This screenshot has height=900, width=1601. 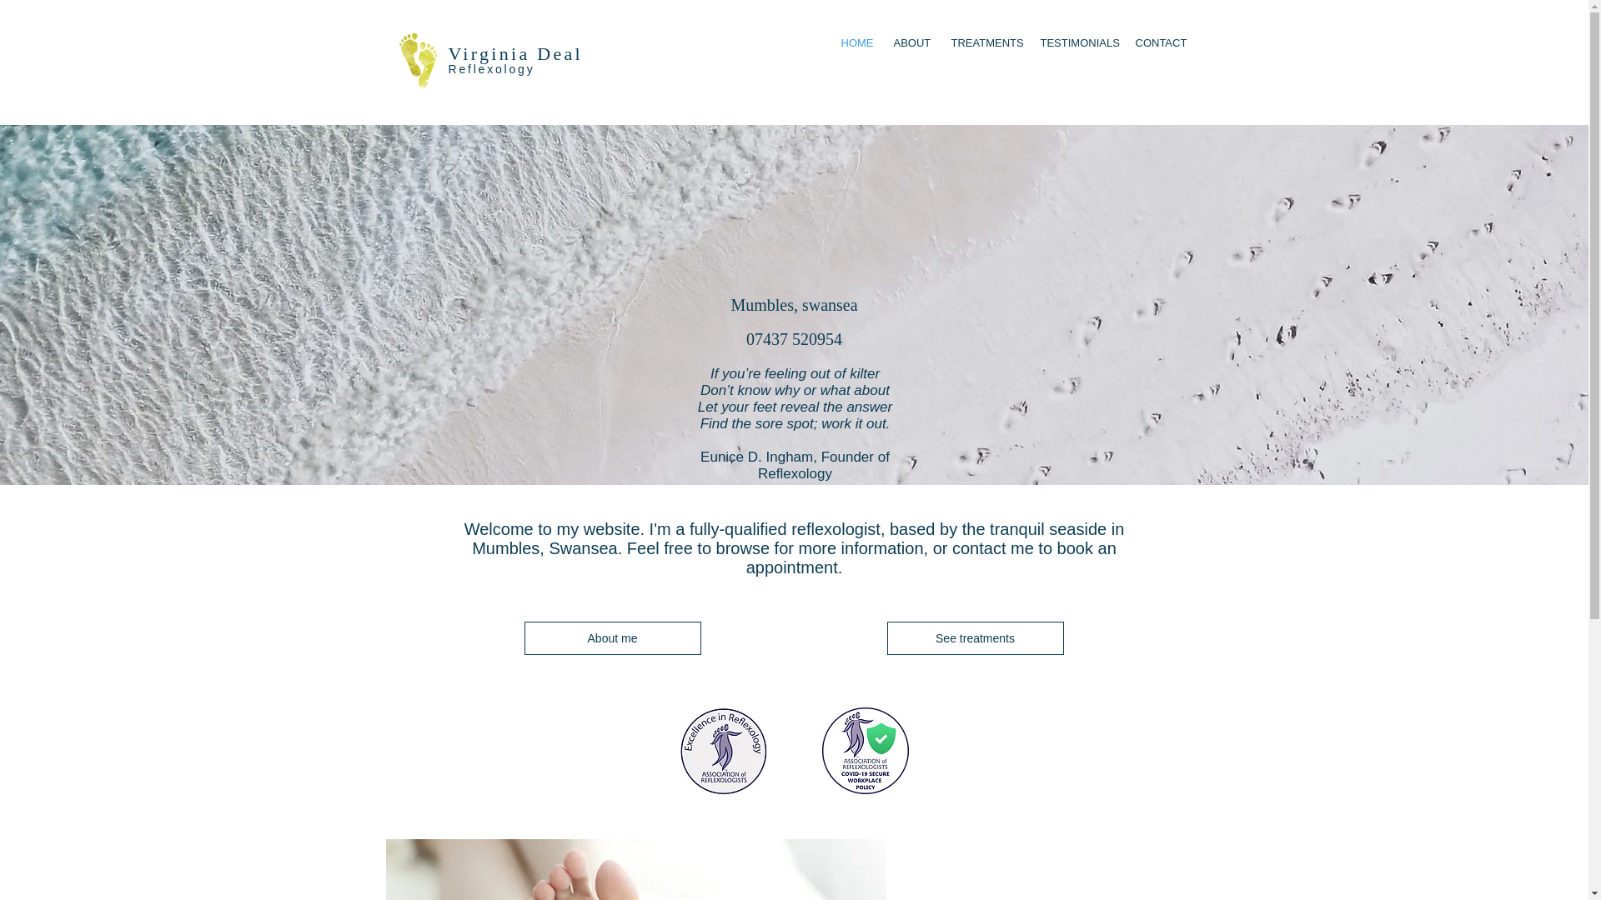 I want to click on TESTIMONIALS, so click(x=1074, y=43).